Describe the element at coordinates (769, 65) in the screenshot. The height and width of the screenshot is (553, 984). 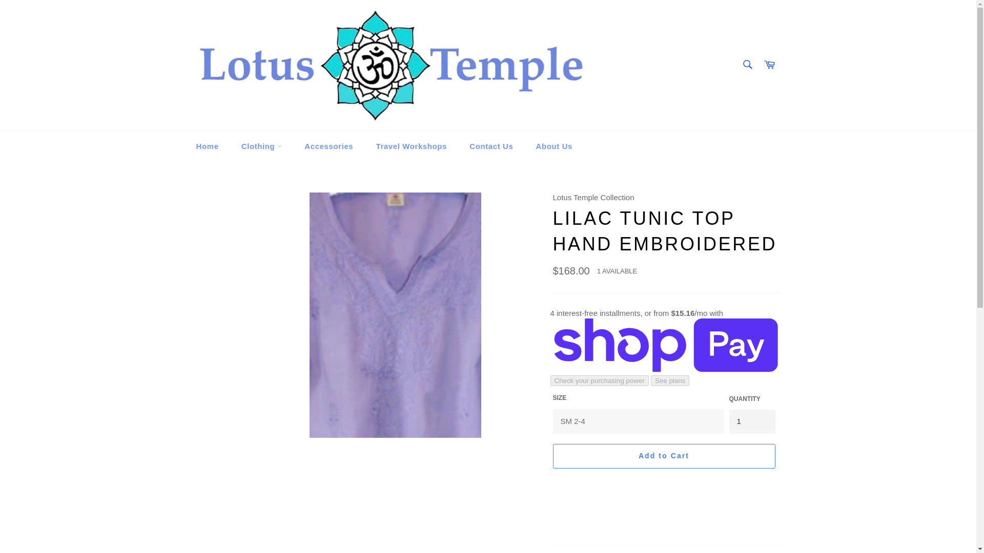
I see `Cart` at that location.